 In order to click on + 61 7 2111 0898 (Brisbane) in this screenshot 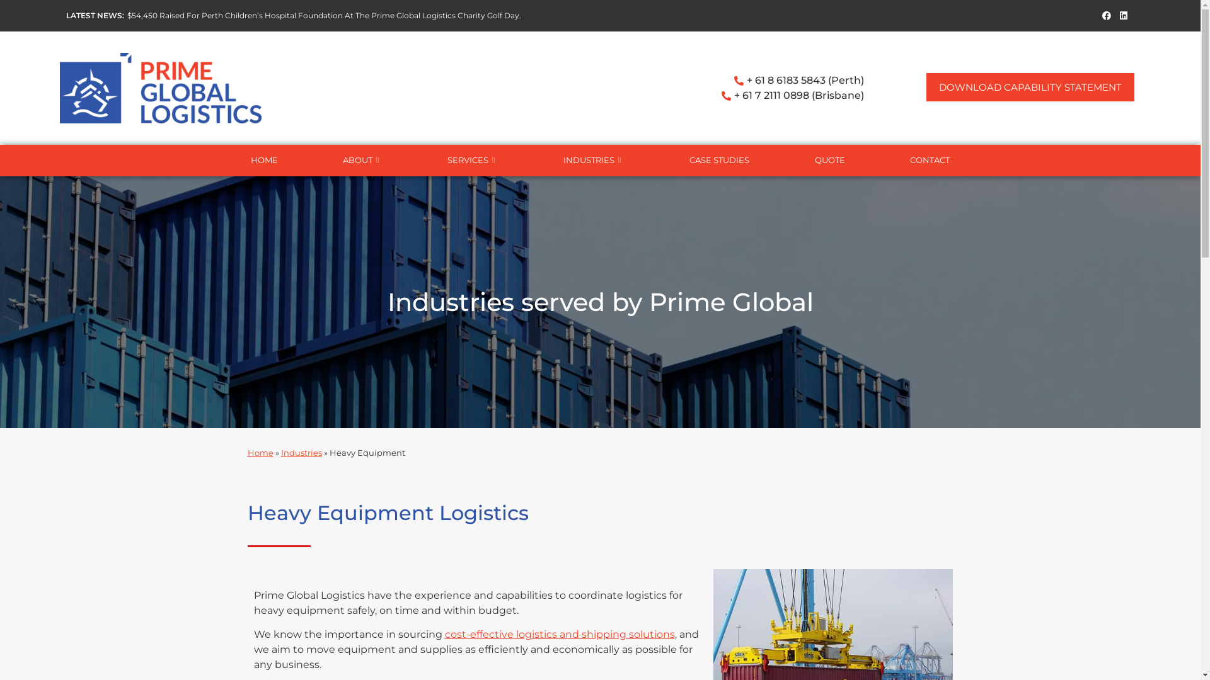, I will do `click(735, 96)`.